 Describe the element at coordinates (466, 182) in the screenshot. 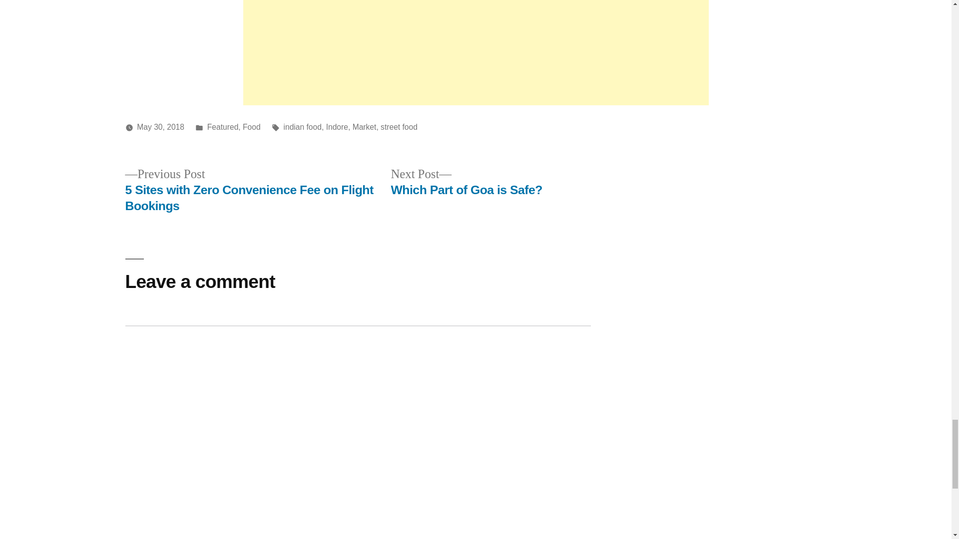

I see `street food` at that location.